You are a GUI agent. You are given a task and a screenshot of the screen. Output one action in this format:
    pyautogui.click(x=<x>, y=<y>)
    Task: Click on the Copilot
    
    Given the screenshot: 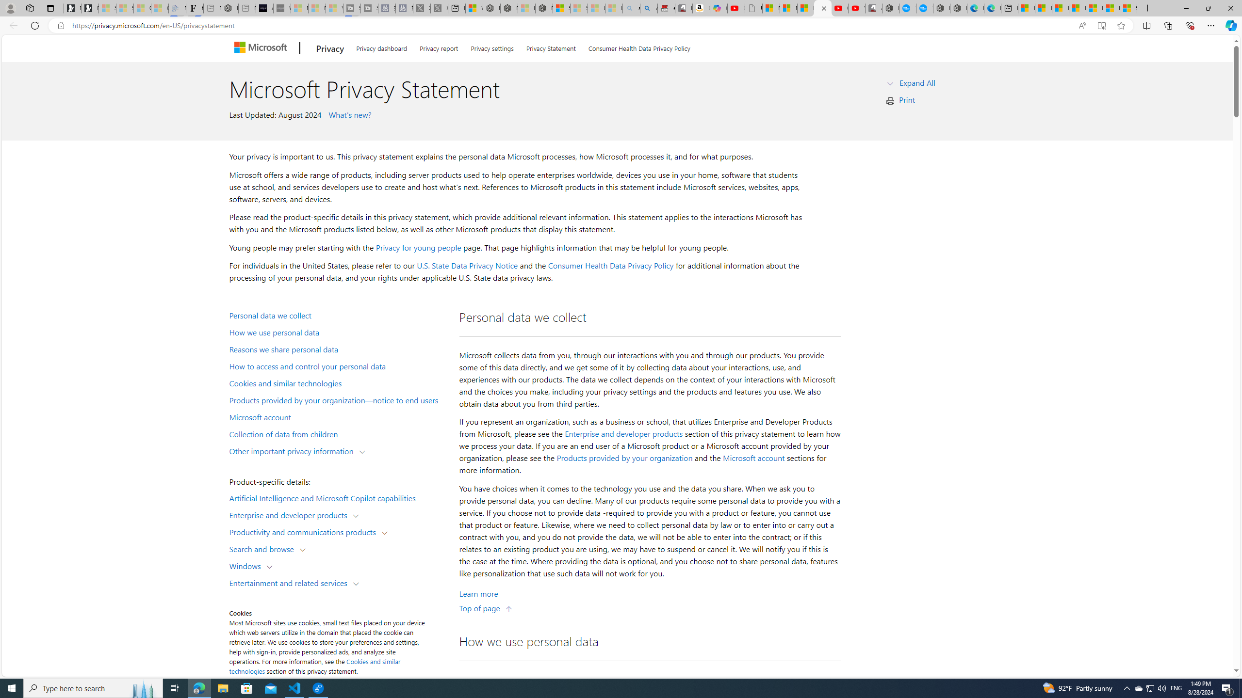 What is the action you would take?
    pyautogui.click(x=718, y=8)
    